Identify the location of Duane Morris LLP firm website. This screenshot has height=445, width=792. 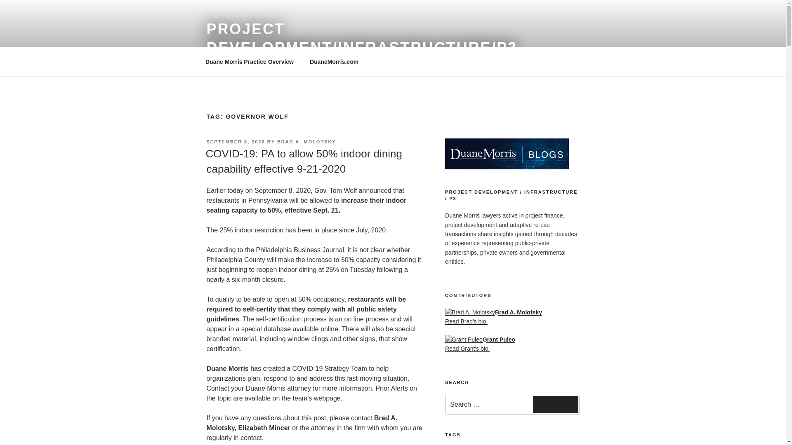
(334, 62).